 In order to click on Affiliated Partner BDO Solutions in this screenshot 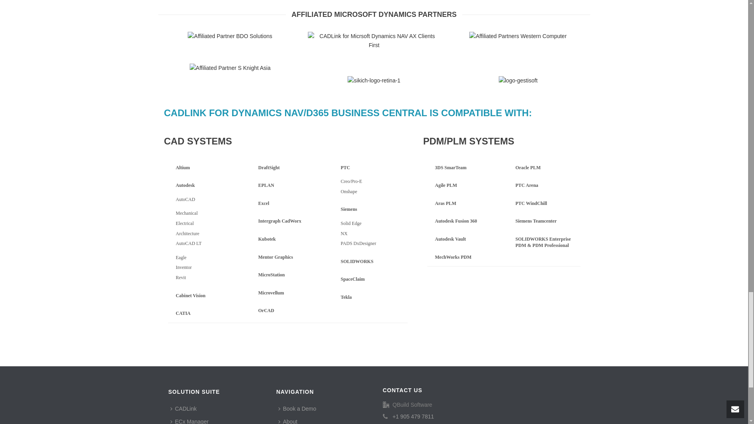, I will do `click(230, 36)`.